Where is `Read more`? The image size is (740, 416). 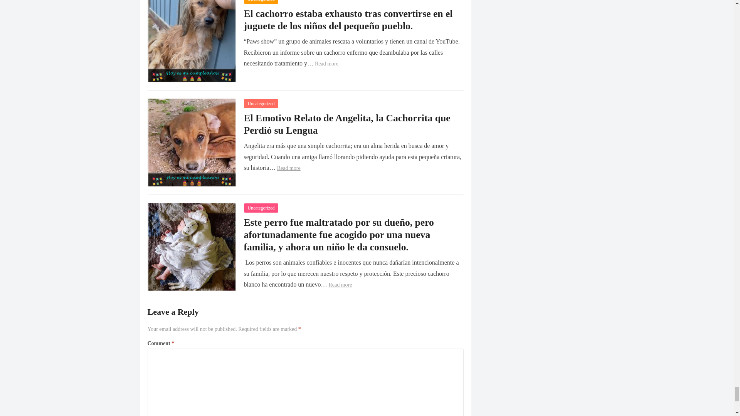 Read more is located at coordinates (326, 63).